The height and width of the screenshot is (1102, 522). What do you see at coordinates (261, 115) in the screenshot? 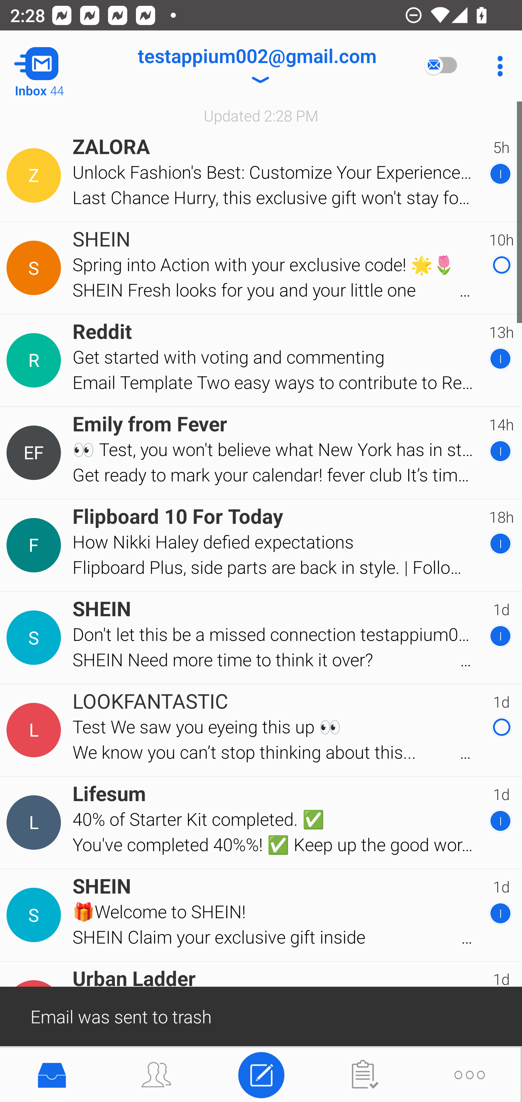
I see `Updated 2:28 PM` at bounding box center [261, 115].